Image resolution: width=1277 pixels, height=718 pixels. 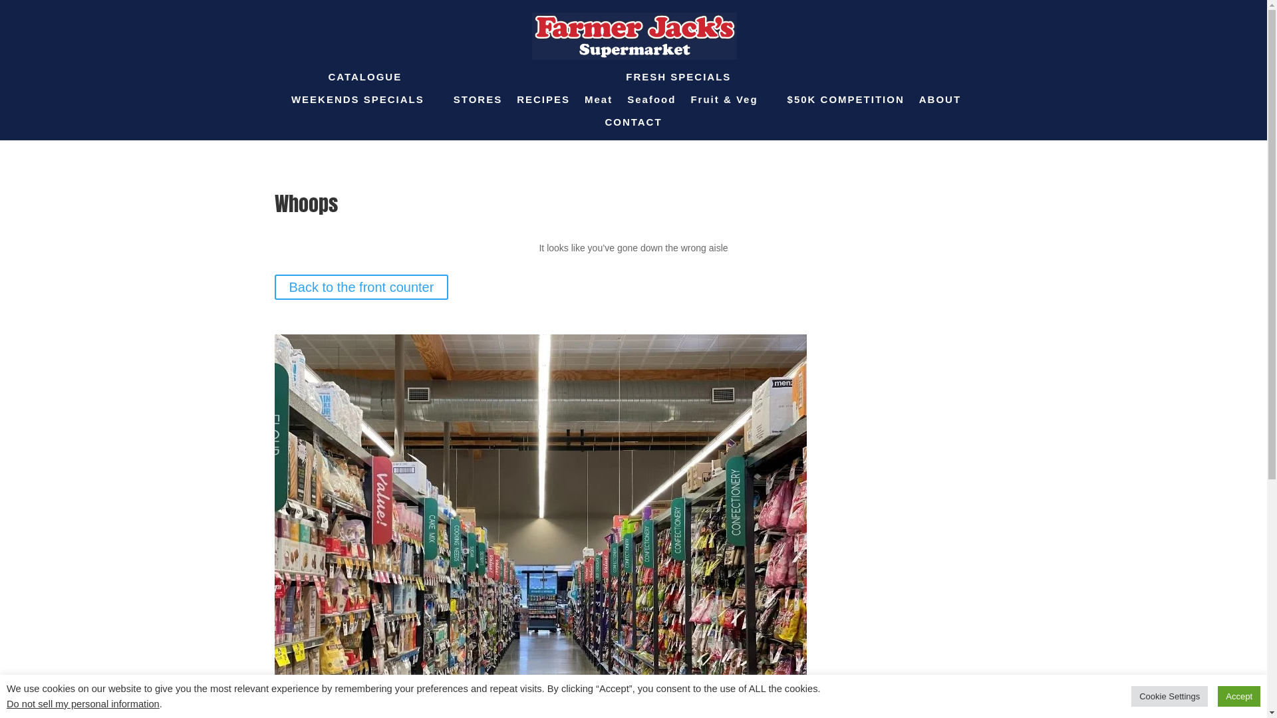 What do you see at coordinates (940, 106) in the screenshot?
I see `ABOUT` at bounding box center [940, 106].